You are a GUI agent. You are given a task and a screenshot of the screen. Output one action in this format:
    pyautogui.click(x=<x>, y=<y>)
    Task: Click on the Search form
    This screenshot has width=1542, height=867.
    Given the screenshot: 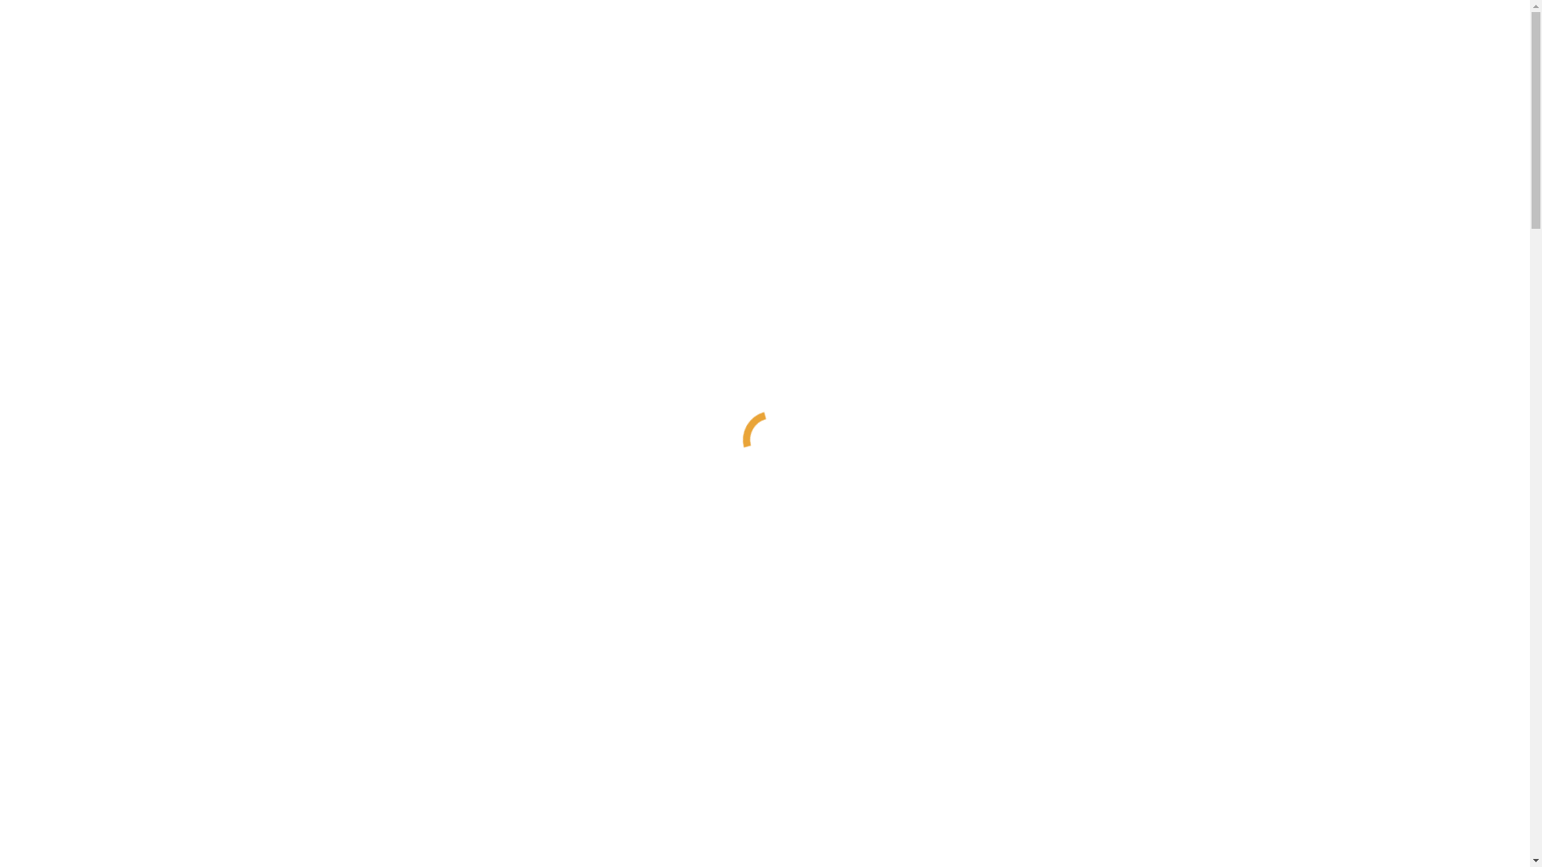 What is the action you would take?
    pyautogui.click(x=77, y=125)
    